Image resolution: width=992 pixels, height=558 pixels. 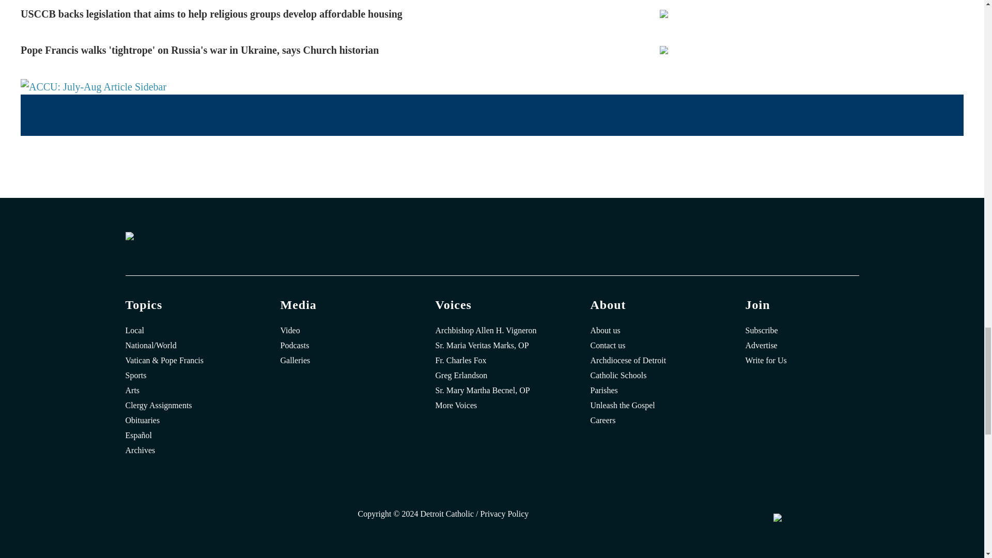 What do you see at coordinates (337, 516) in the screenshot?
I see `Youtube` at bounding box center [337, 516].